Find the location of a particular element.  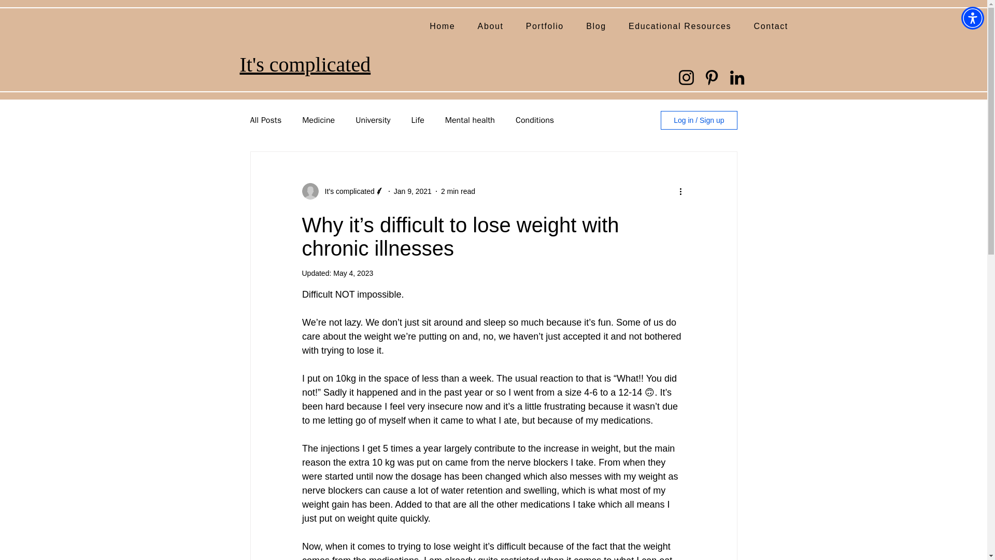

Contact is located at coordinates (771, 27).